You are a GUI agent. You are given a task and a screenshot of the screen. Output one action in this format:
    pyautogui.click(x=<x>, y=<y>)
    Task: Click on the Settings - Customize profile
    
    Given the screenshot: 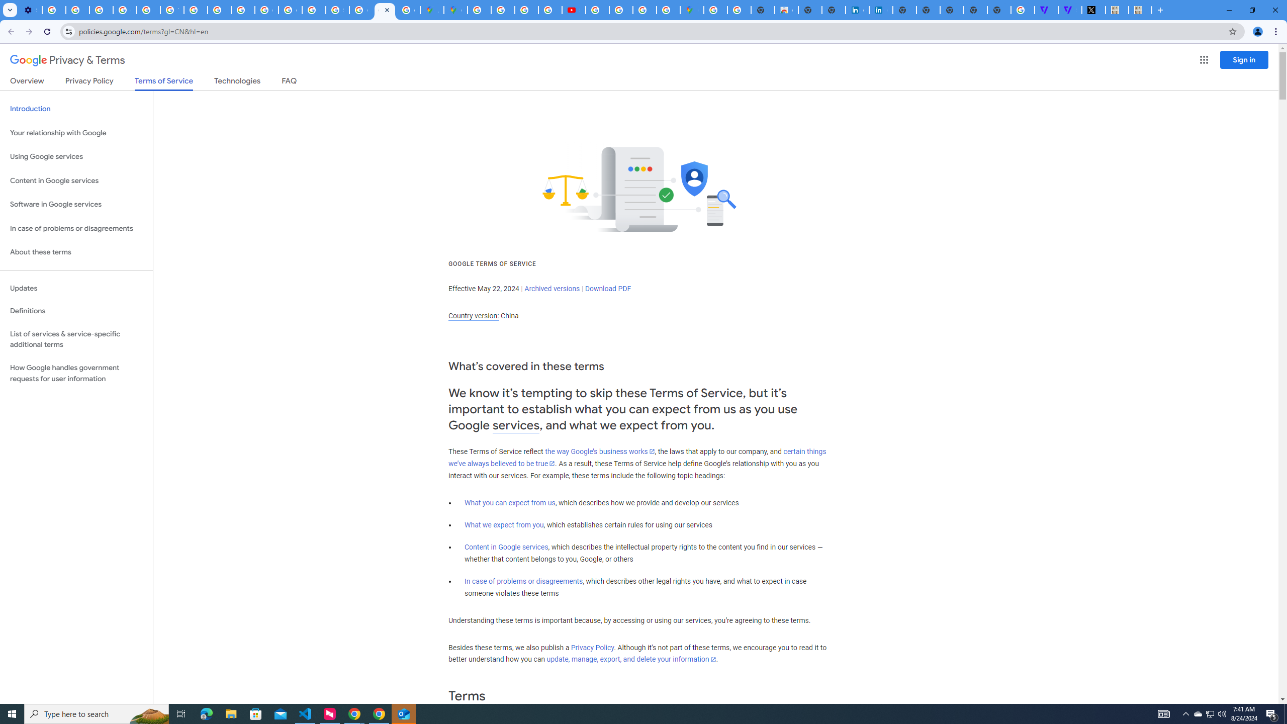 What is the action you would take?
    pyautogui.click(x=30, y=10)
    